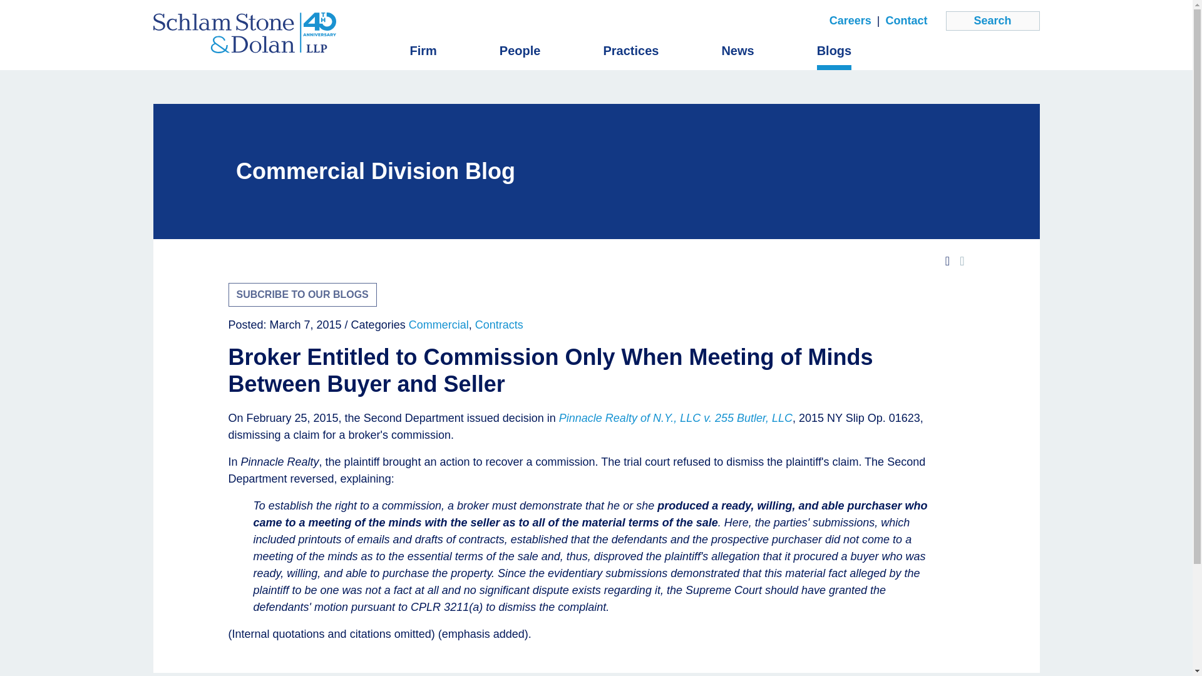 The width and height of the screenshot is (1202, 676). Describe the element at coordinates (302, 295) in the screenshot. I see `SUBCRIBE TO OUR BLOGS` at that location.